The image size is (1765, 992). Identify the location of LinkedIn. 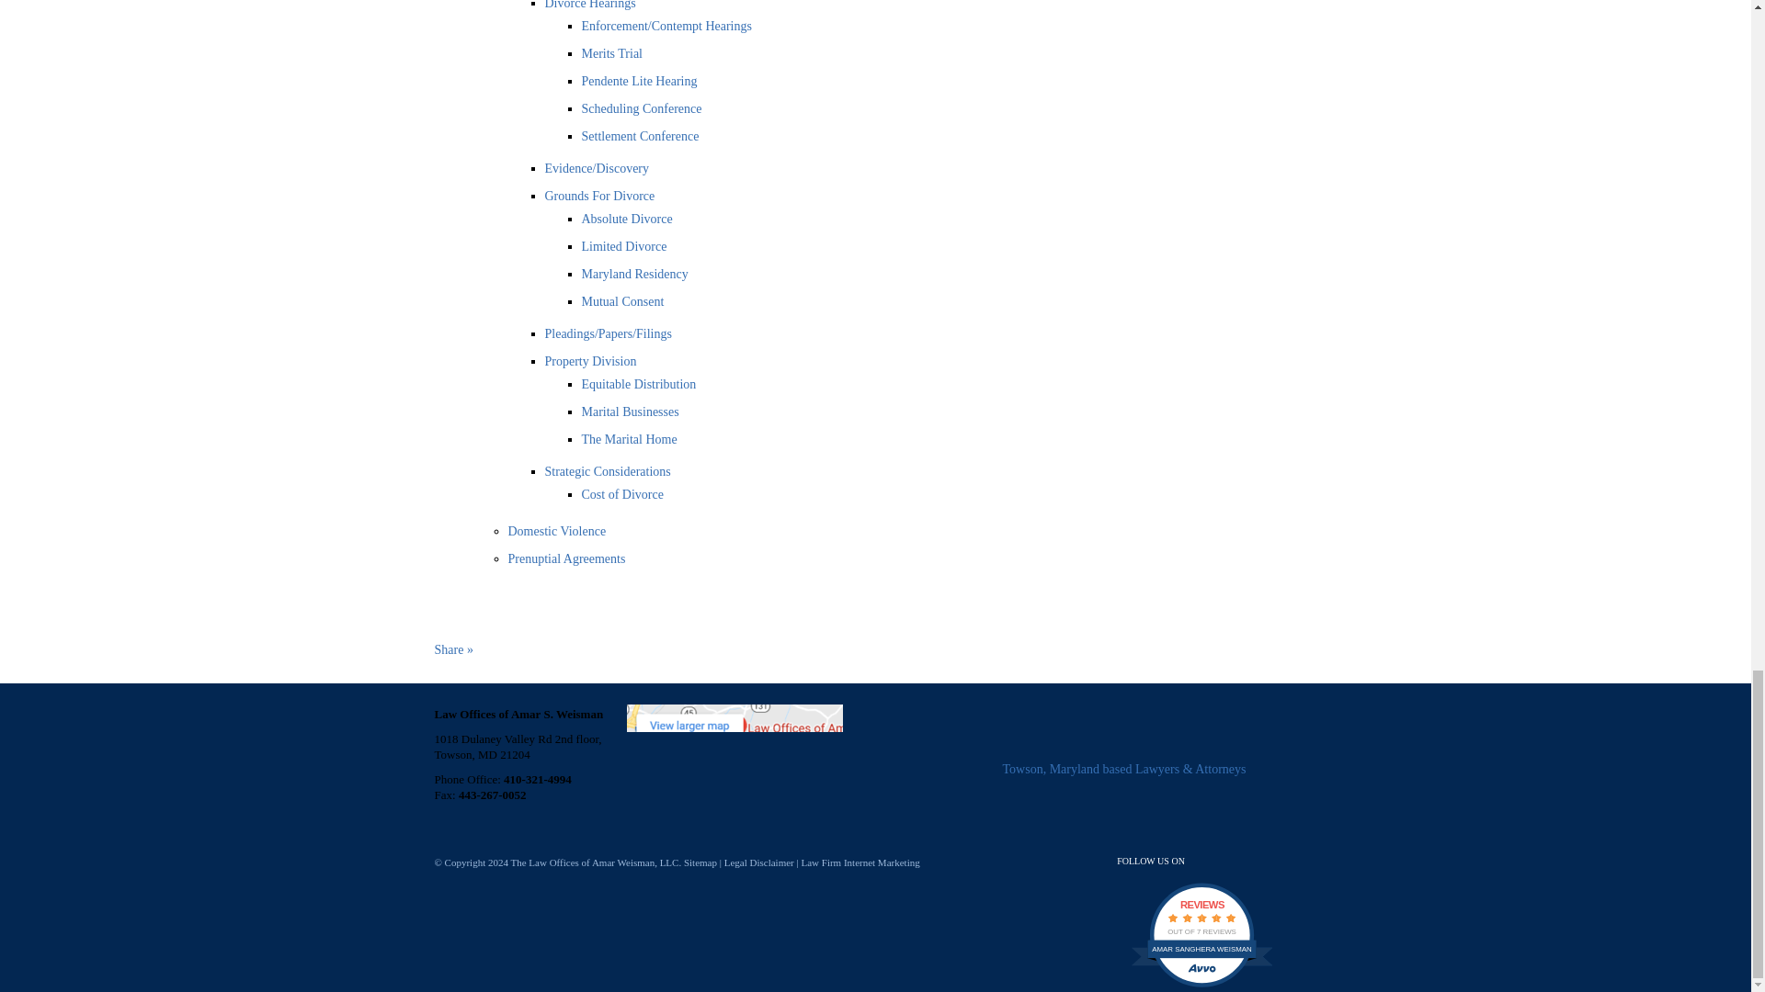
(1230, 864).